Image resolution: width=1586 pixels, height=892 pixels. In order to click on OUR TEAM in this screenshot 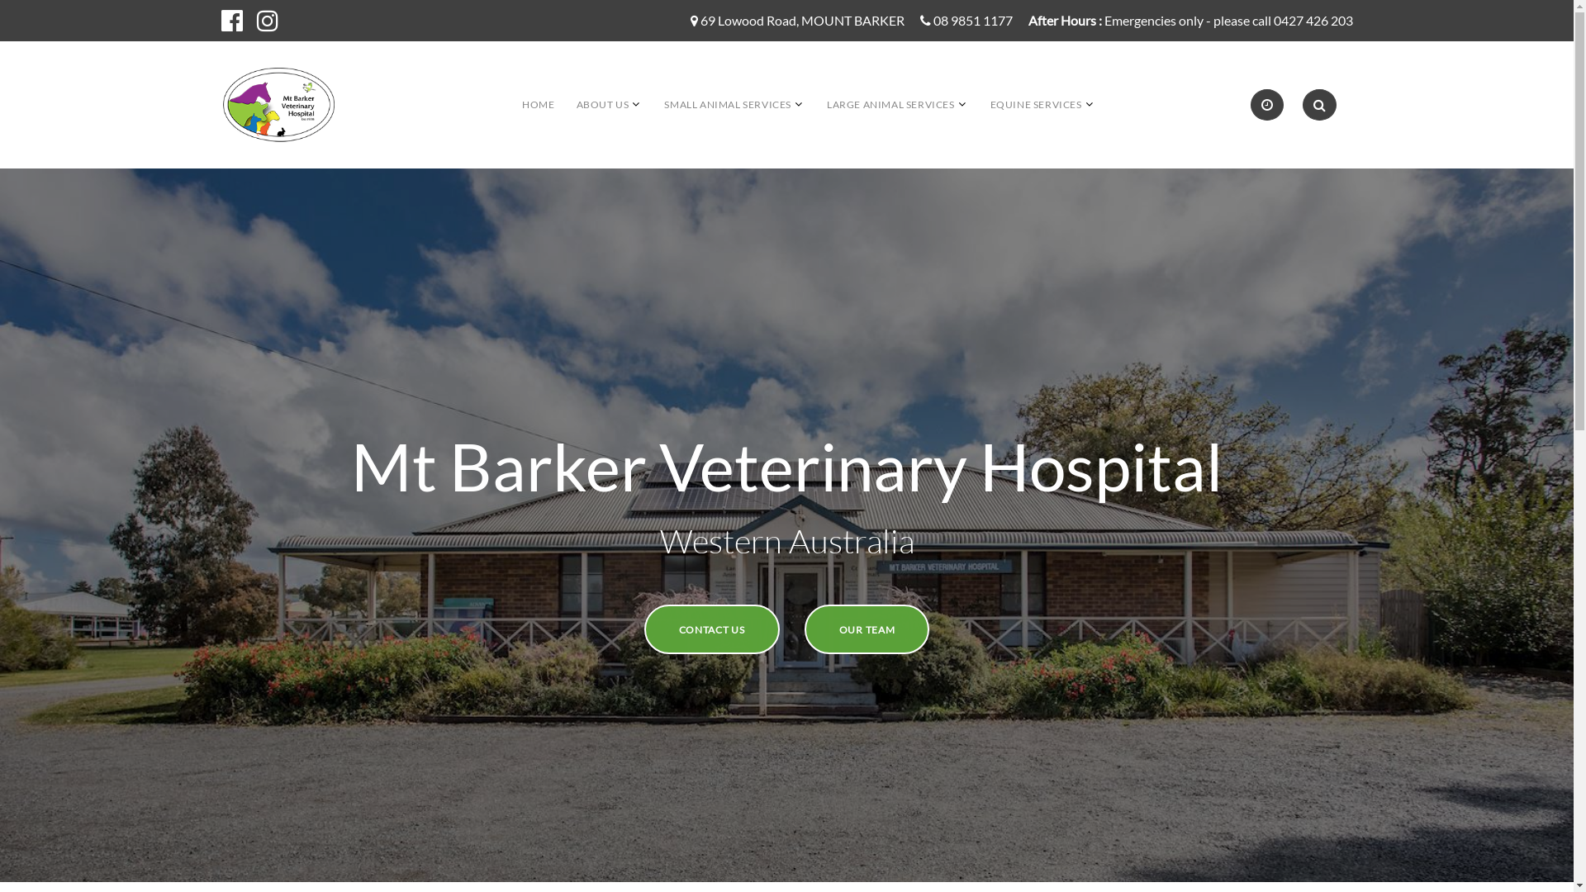, I will do `click(867, 629)`.